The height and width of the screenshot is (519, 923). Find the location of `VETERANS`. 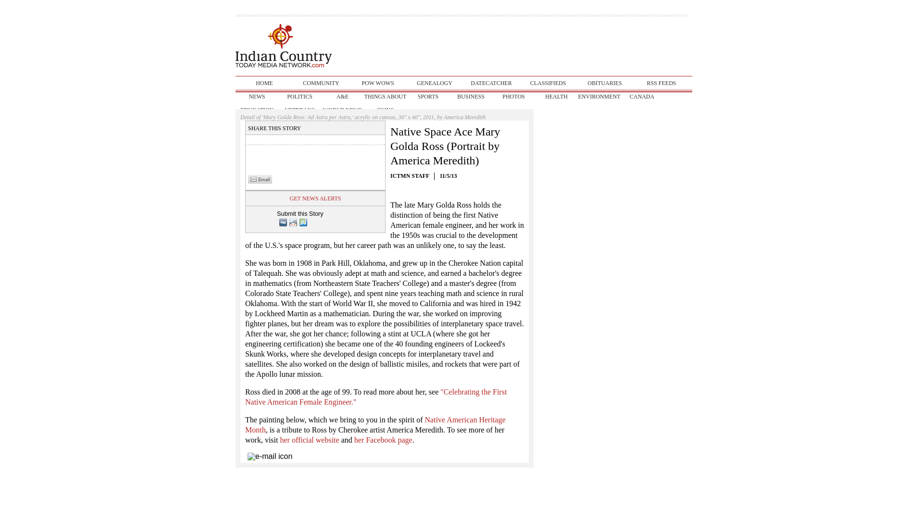

VETERANS is located at coordinates (300, 110).